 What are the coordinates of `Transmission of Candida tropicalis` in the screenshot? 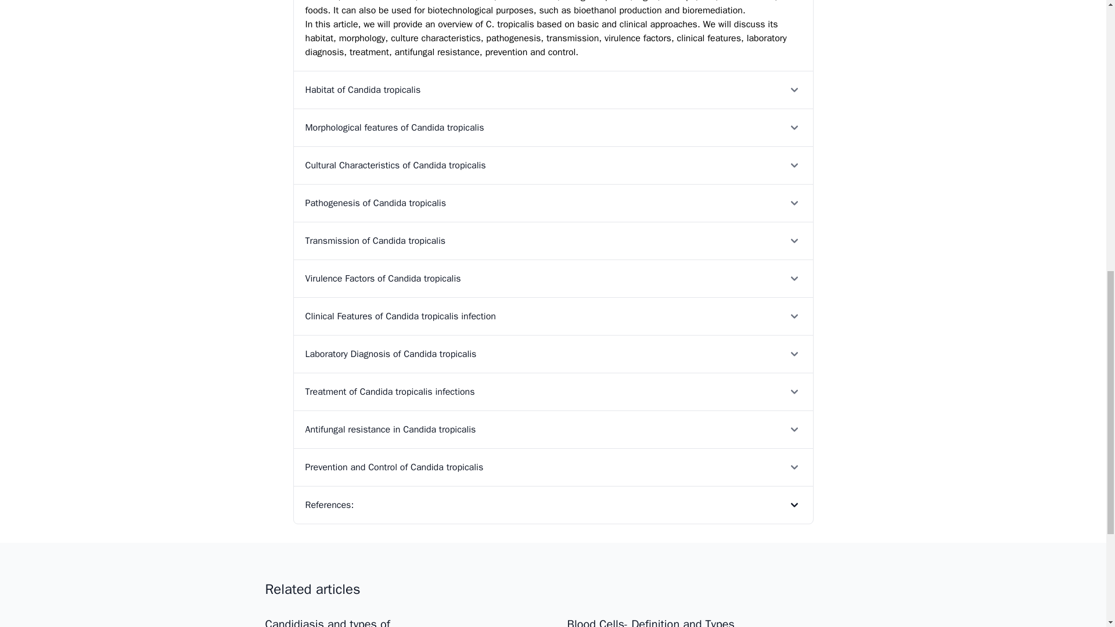 It's located at (553, 240).